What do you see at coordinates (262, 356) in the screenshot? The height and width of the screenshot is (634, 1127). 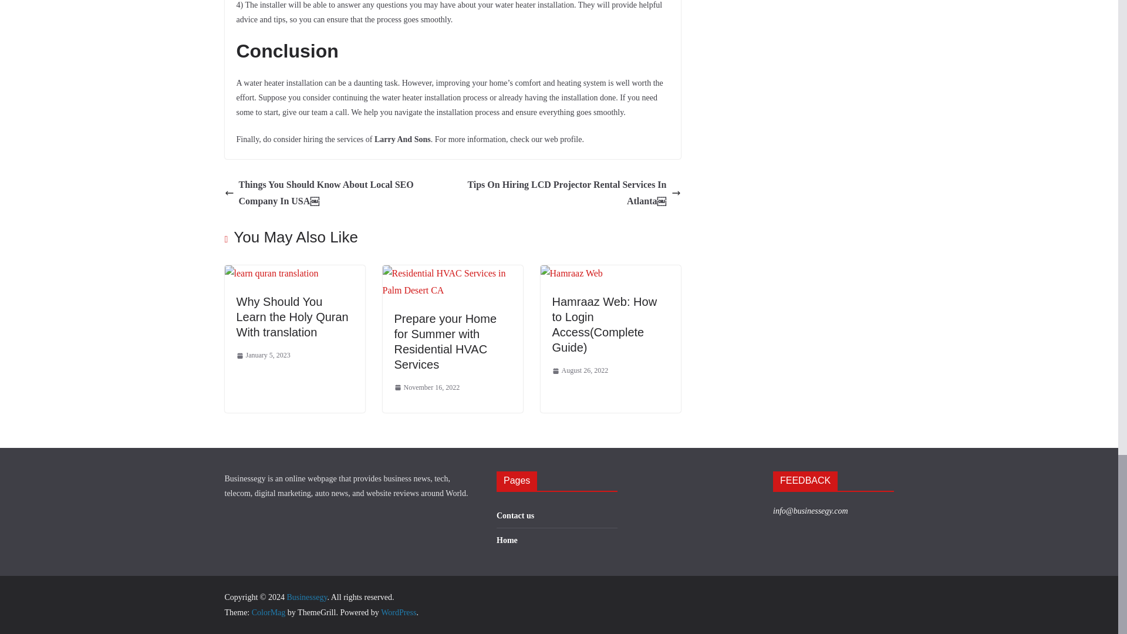 I see `12:59 pm` at bounding box center [262, 356].